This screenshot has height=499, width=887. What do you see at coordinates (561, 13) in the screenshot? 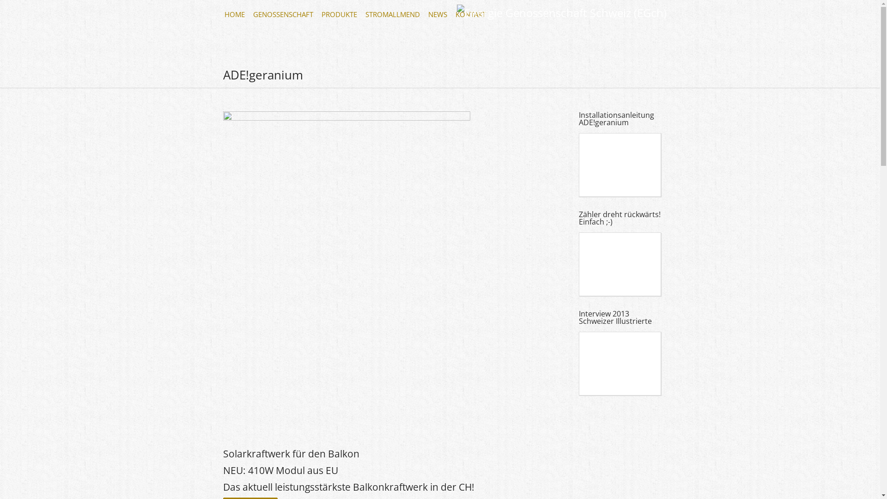
I see `Energie Genossenschaft Schweiz (EGch)` at bounding box center [561, 13].